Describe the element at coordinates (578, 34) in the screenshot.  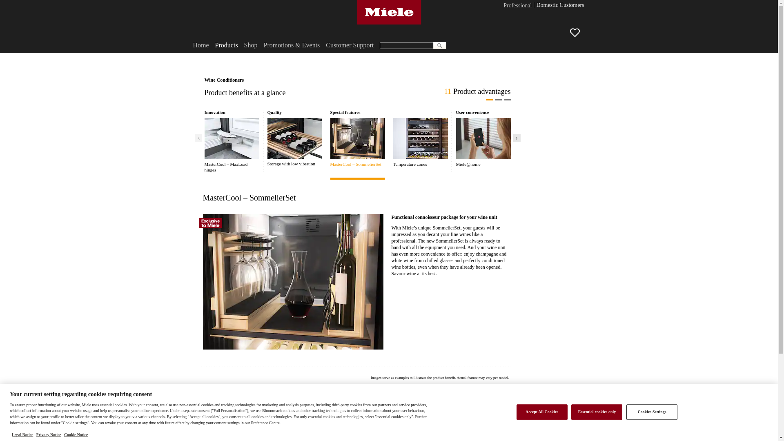
I see `Wish list` at that location.